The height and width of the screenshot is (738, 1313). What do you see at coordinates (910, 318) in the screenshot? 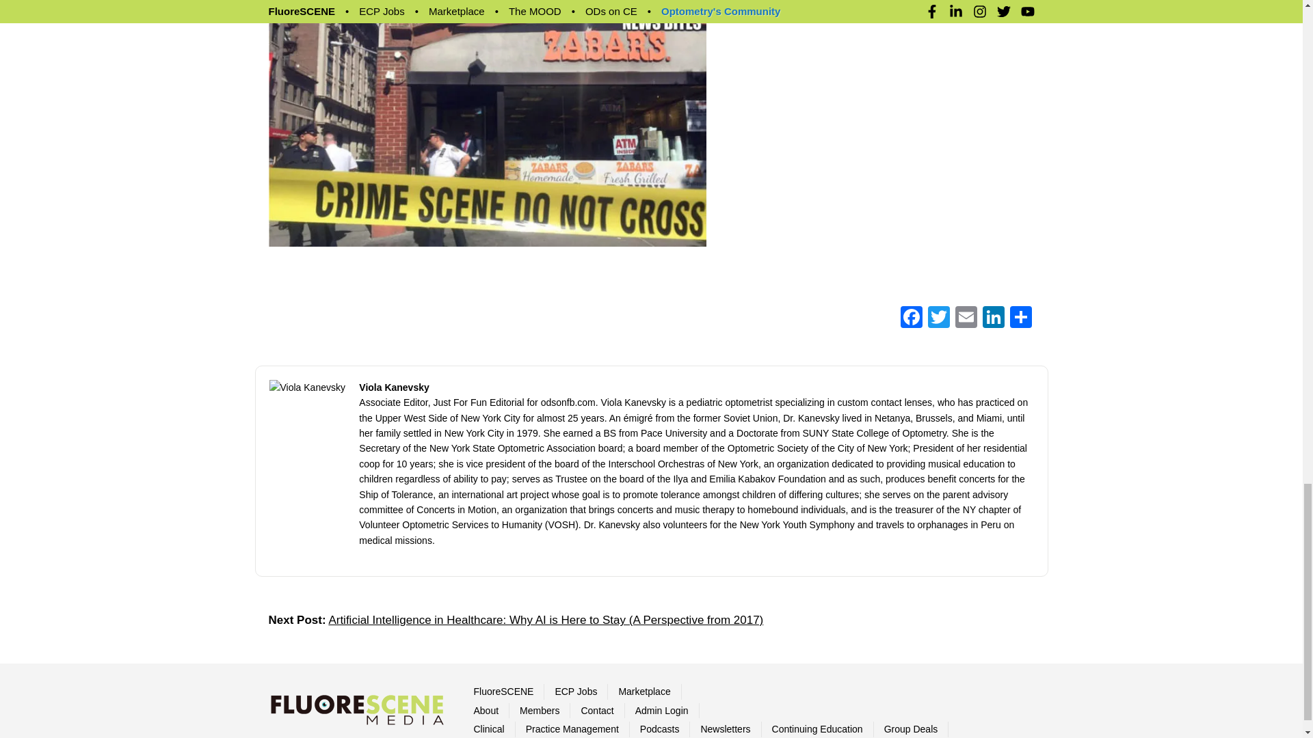
I see `Facebook` at bounding box center [910, 318].